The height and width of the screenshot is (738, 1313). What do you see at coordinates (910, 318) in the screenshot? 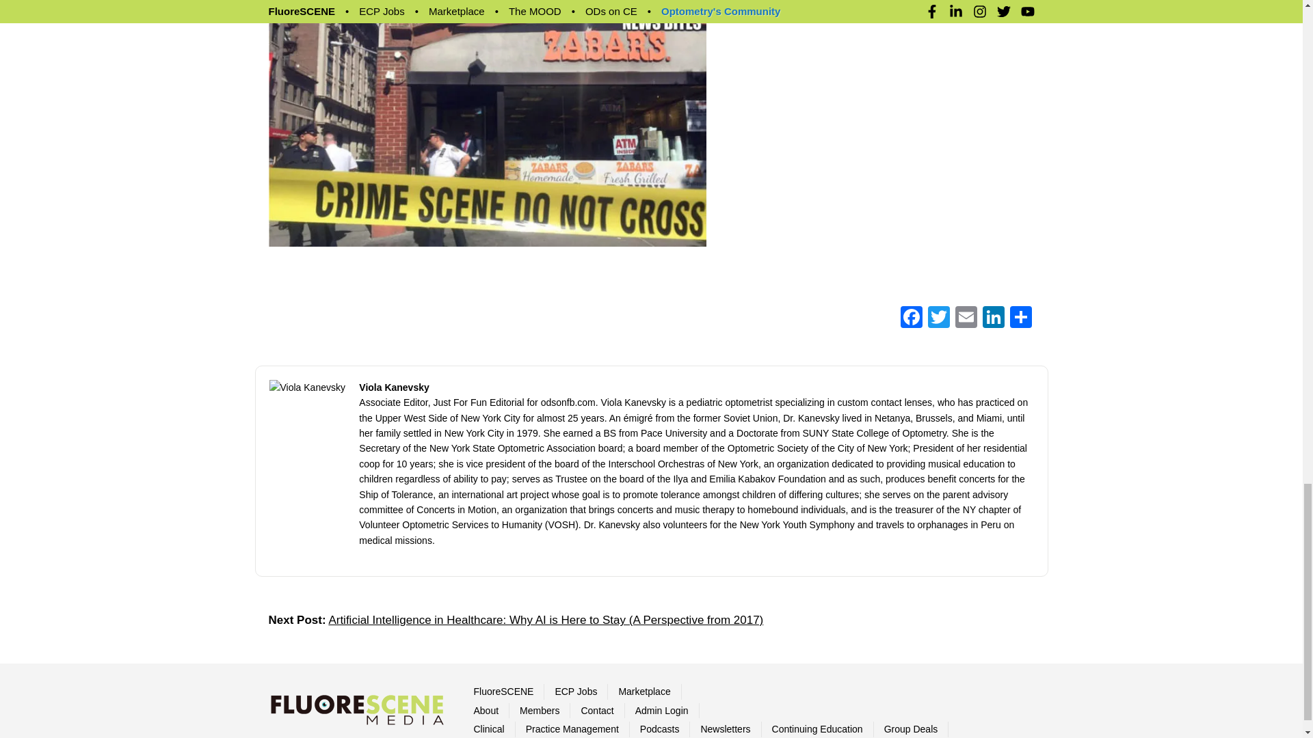
I see `Facebook` at bounding box center [910, 318].